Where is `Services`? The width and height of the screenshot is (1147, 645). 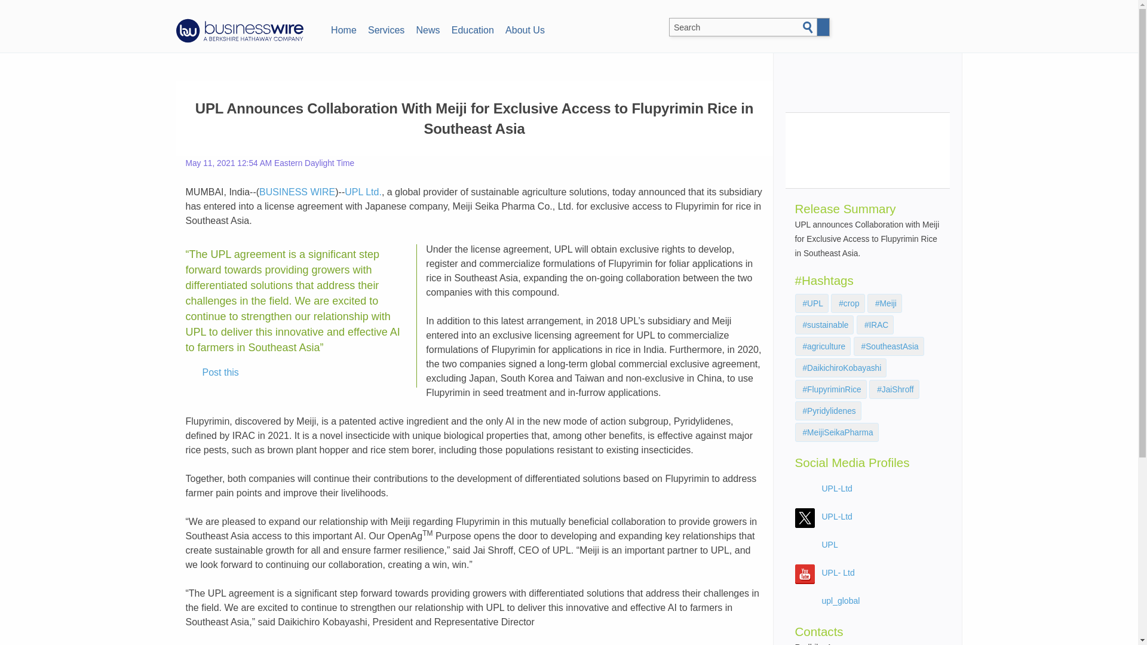
Services is located at coordinates (386, 29).